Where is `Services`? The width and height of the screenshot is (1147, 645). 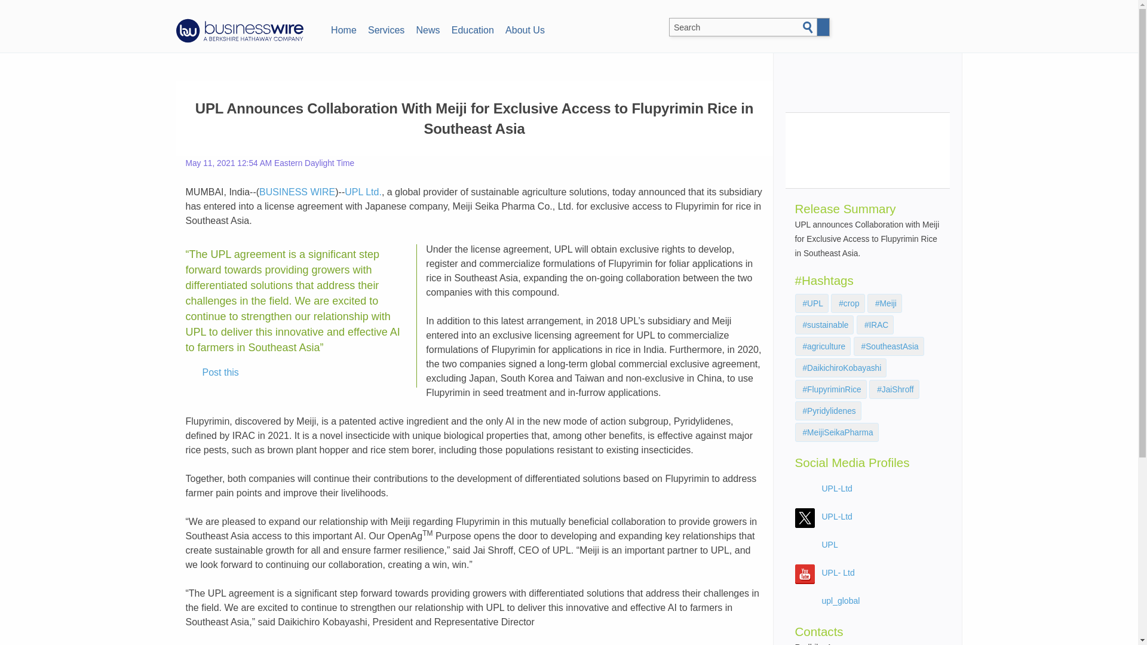
Services is located at coordinates (386, 29).